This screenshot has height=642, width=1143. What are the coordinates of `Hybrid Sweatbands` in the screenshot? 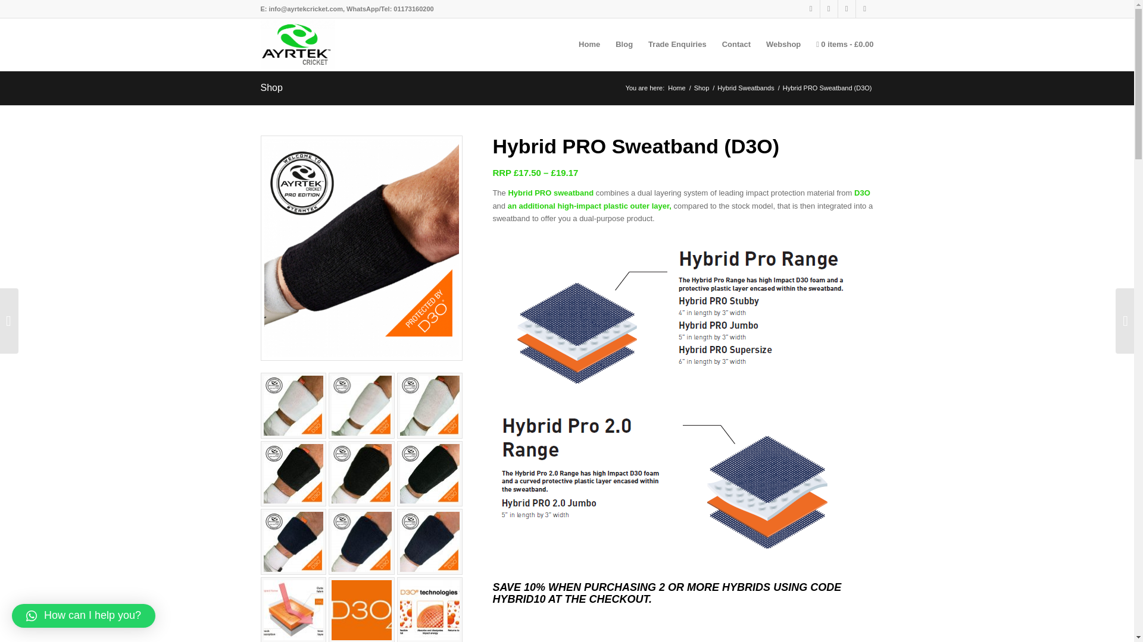 It's located at (745, 88).